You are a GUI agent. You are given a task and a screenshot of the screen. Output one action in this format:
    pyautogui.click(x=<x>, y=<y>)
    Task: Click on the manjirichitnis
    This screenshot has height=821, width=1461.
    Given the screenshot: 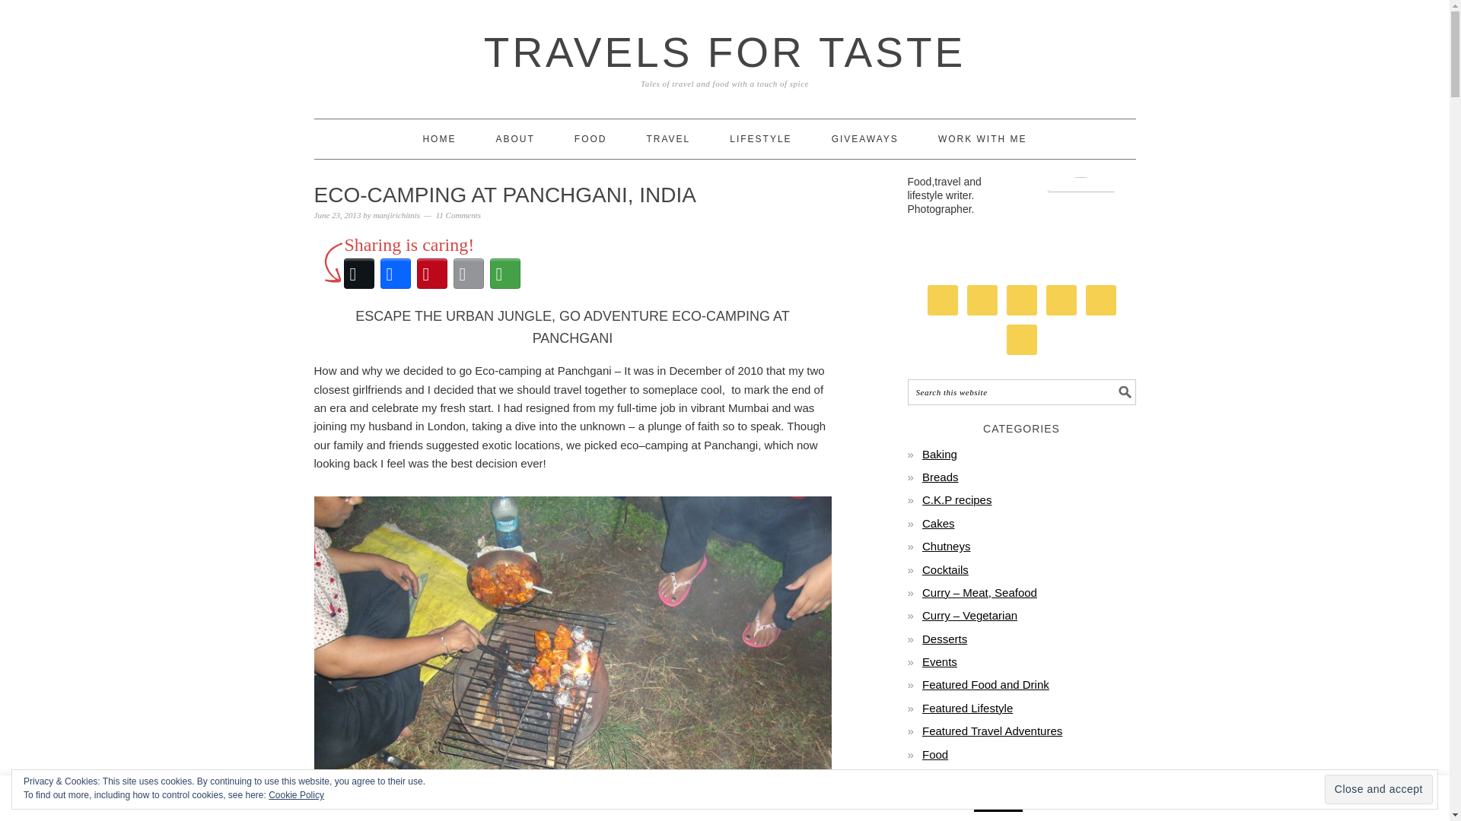 What is the action you would take?
    pyautogui.click(x=396, y=214)
    